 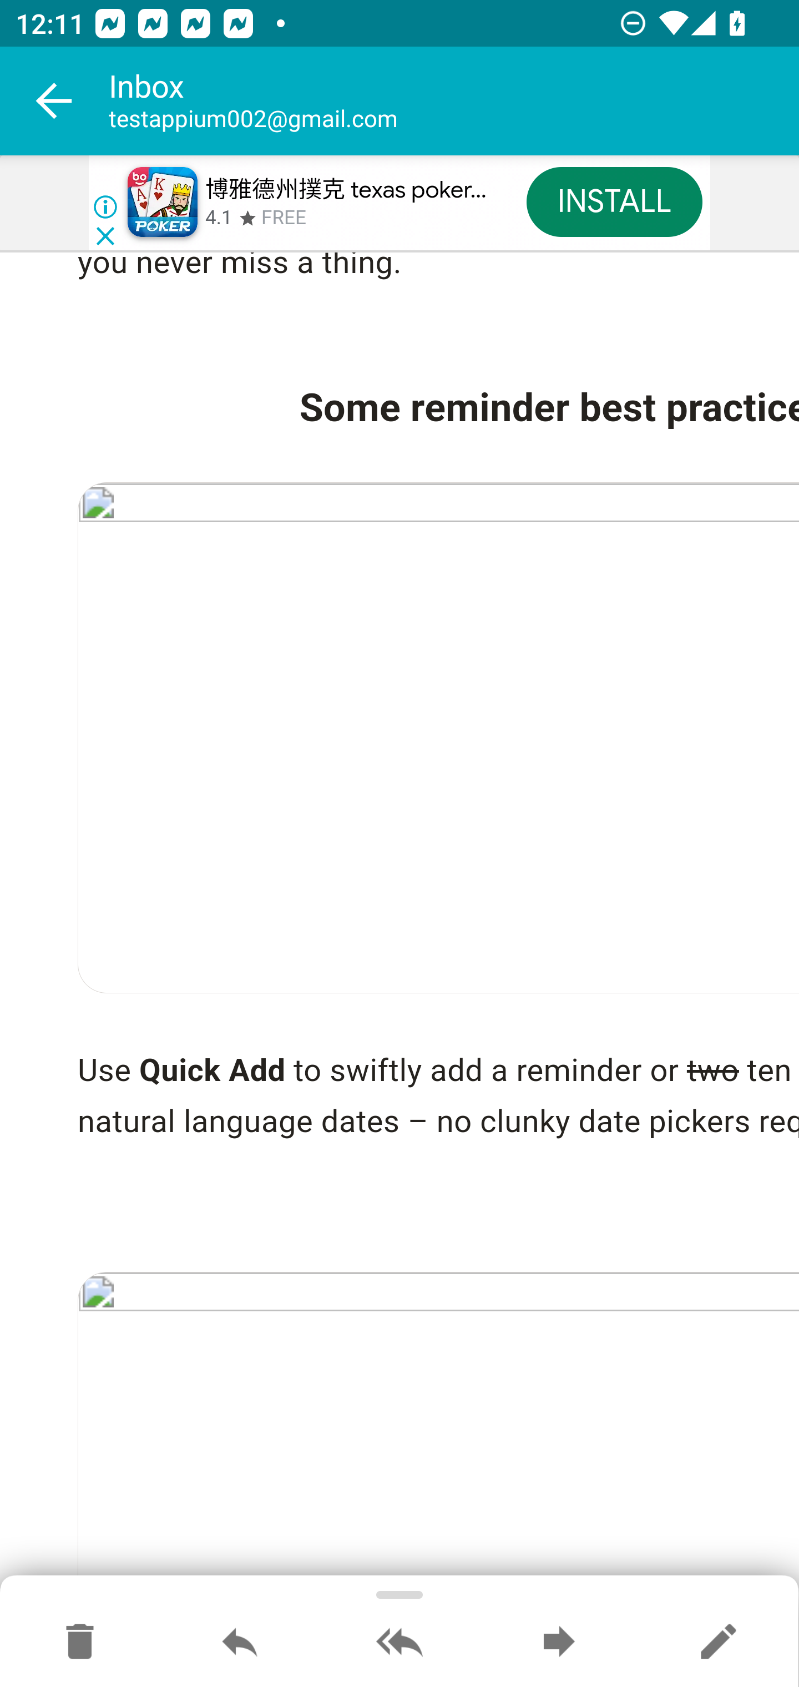 I want to click on FREE, so click(x=284, y=218).